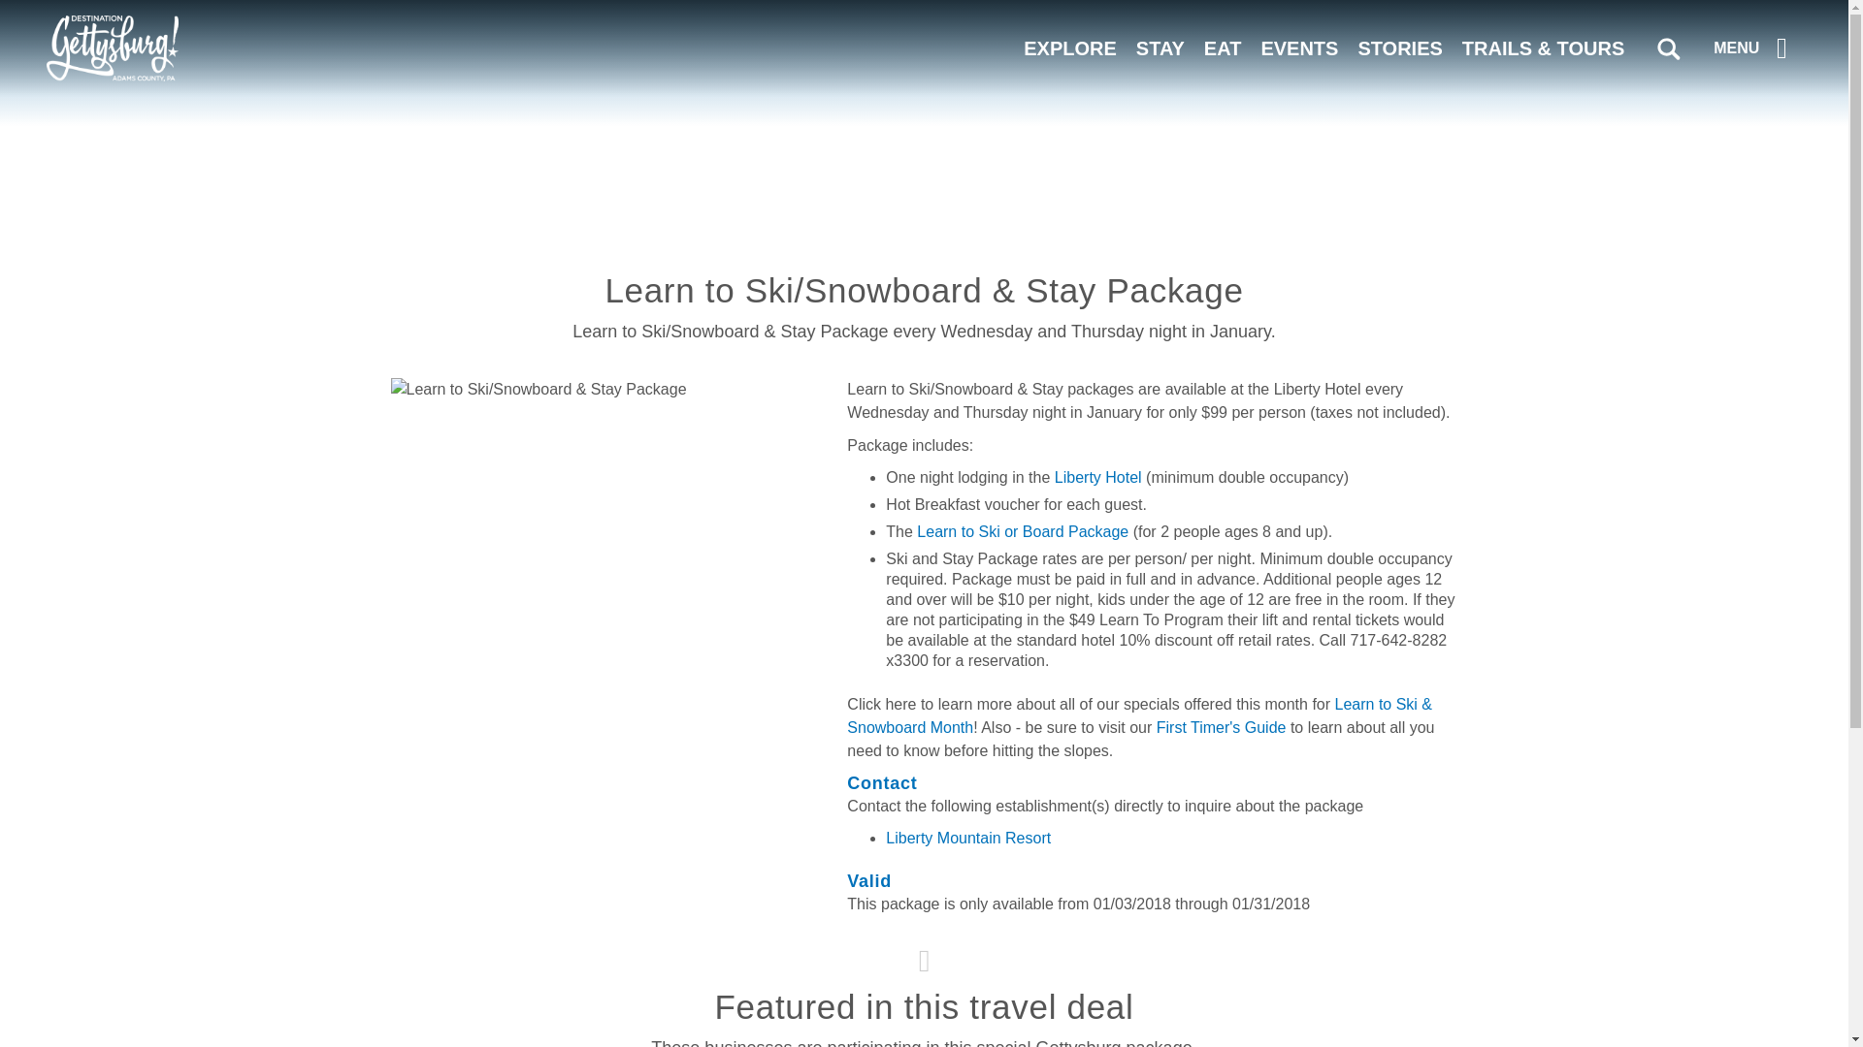  Describe the element at coordinates (1160, 48) in the screenshot. I see `STAY` at that location.